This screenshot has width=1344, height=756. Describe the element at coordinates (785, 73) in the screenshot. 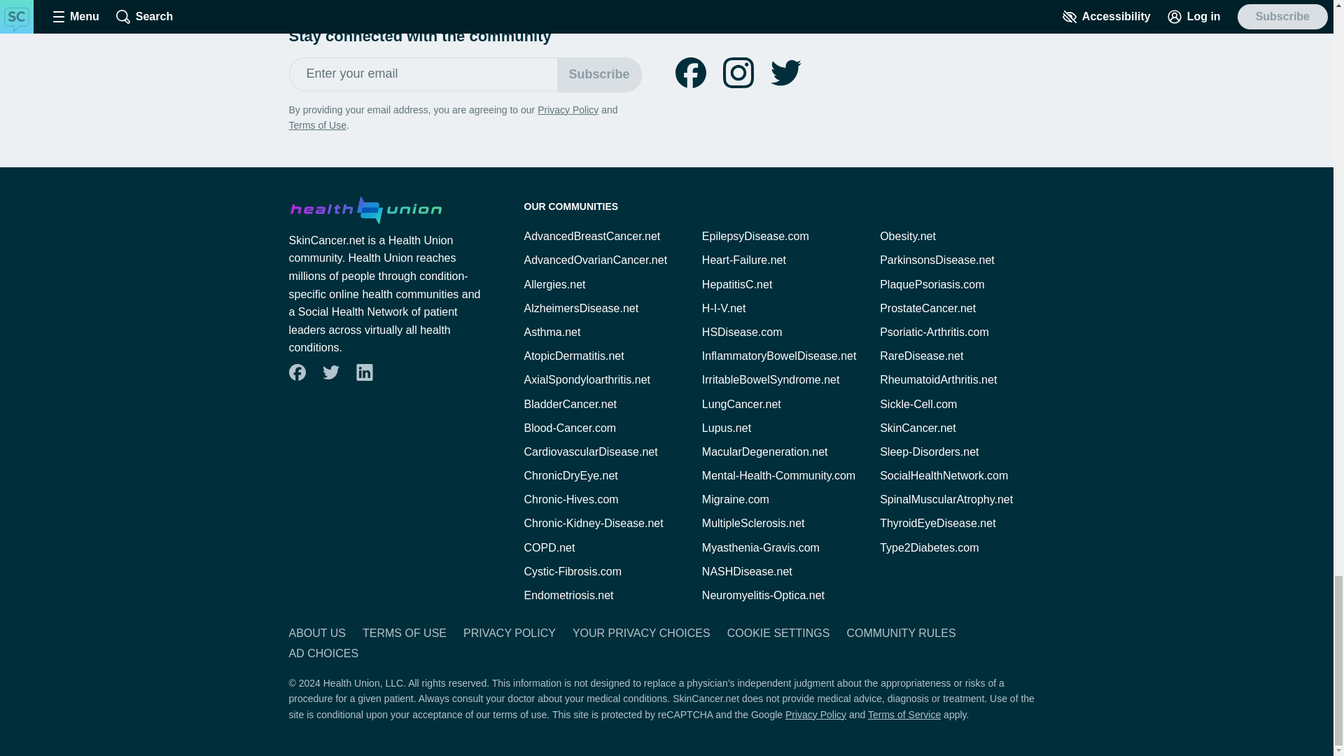

I see `Follow us on twitter` at that location.